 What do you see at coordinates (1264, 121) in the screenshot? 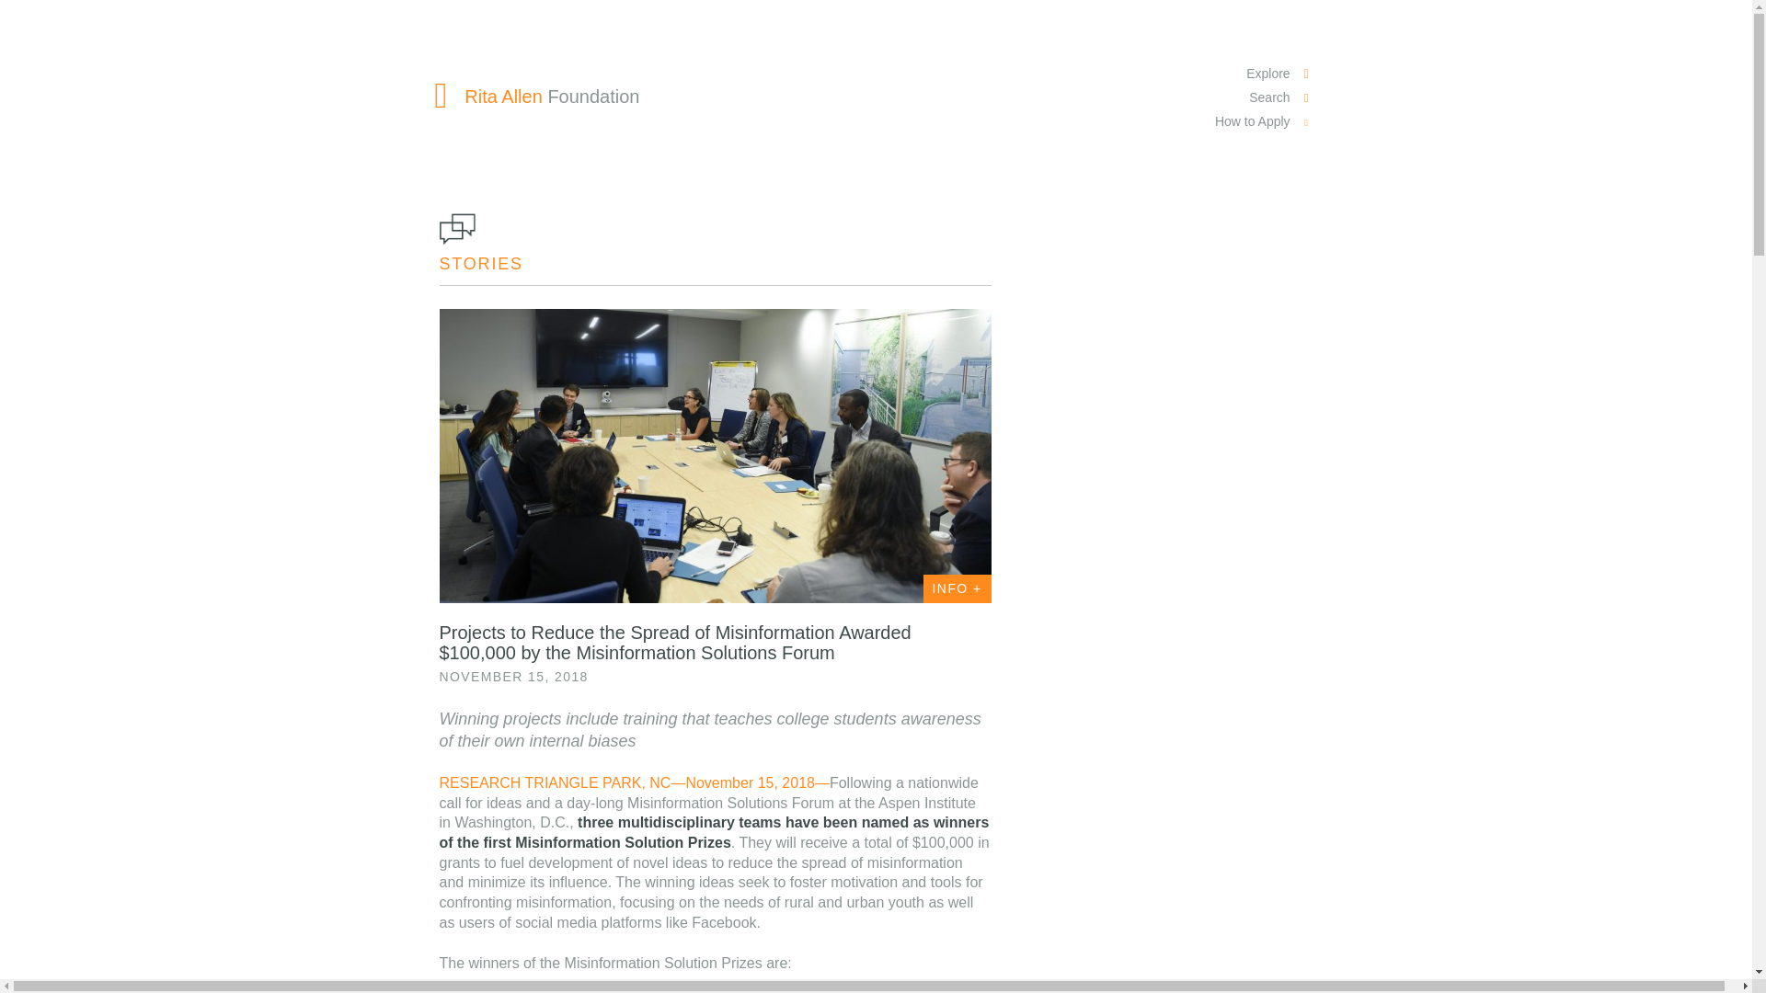
I see `How to Apply` at bounding box center [1264, 121].